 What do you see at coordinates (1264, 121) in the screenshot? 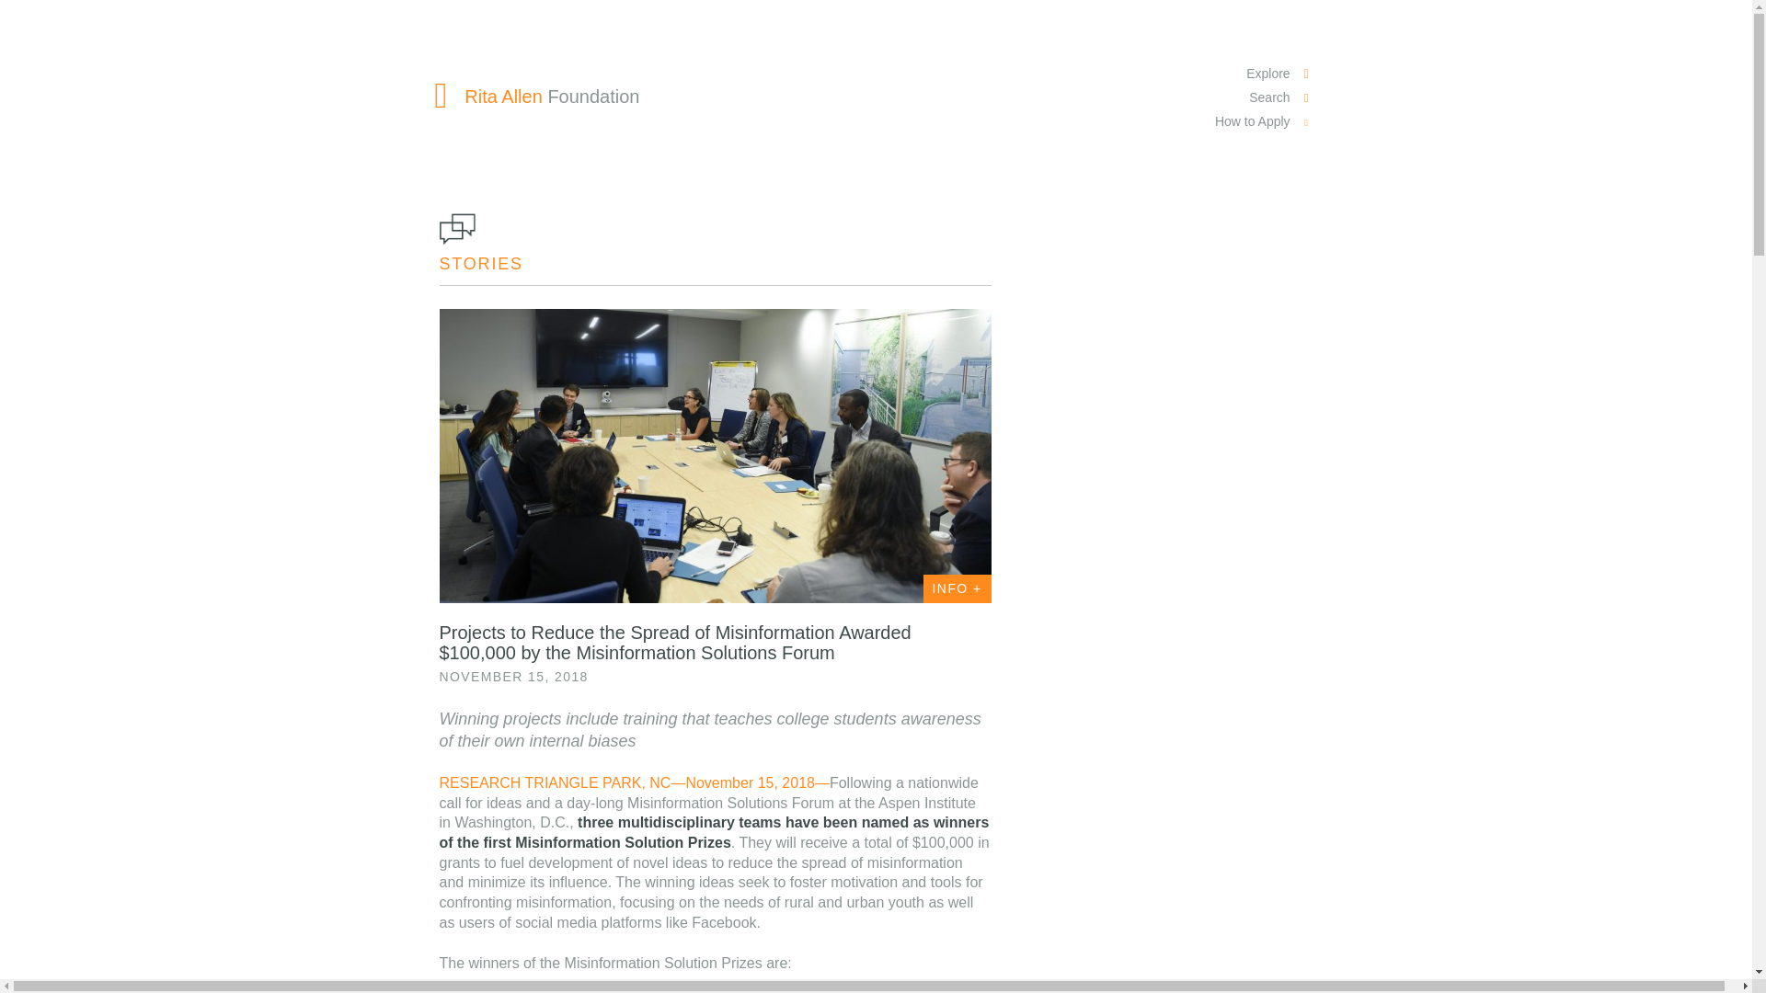
I see `How to Apply` at bounding box center [1264, 121].